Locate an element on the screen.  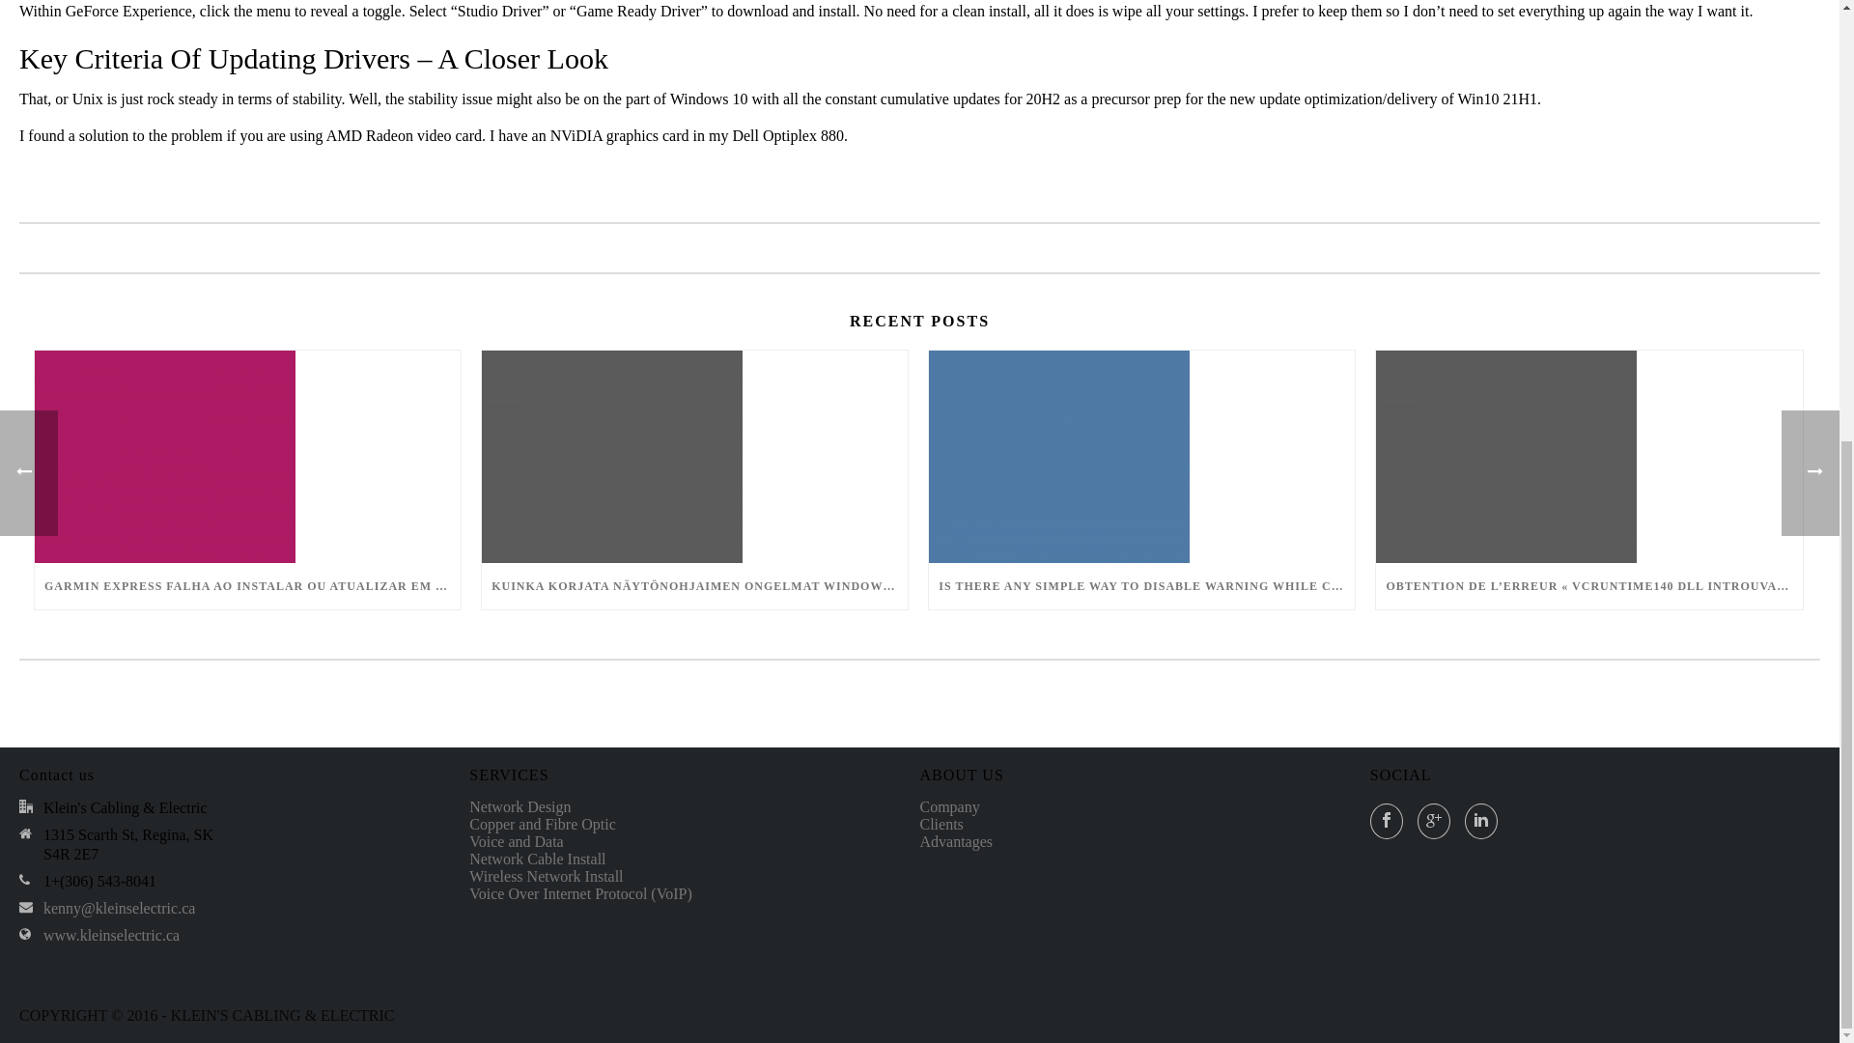
Copper and Fibre Optic is located at coordinates (542, 823).